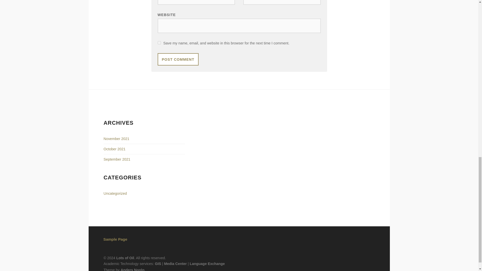 The height and width of the screenshot is (271, 482). What do you see at coordinates (117, 159) in the screenshot?
I see `September 2021` at bounding box center [117, 159].